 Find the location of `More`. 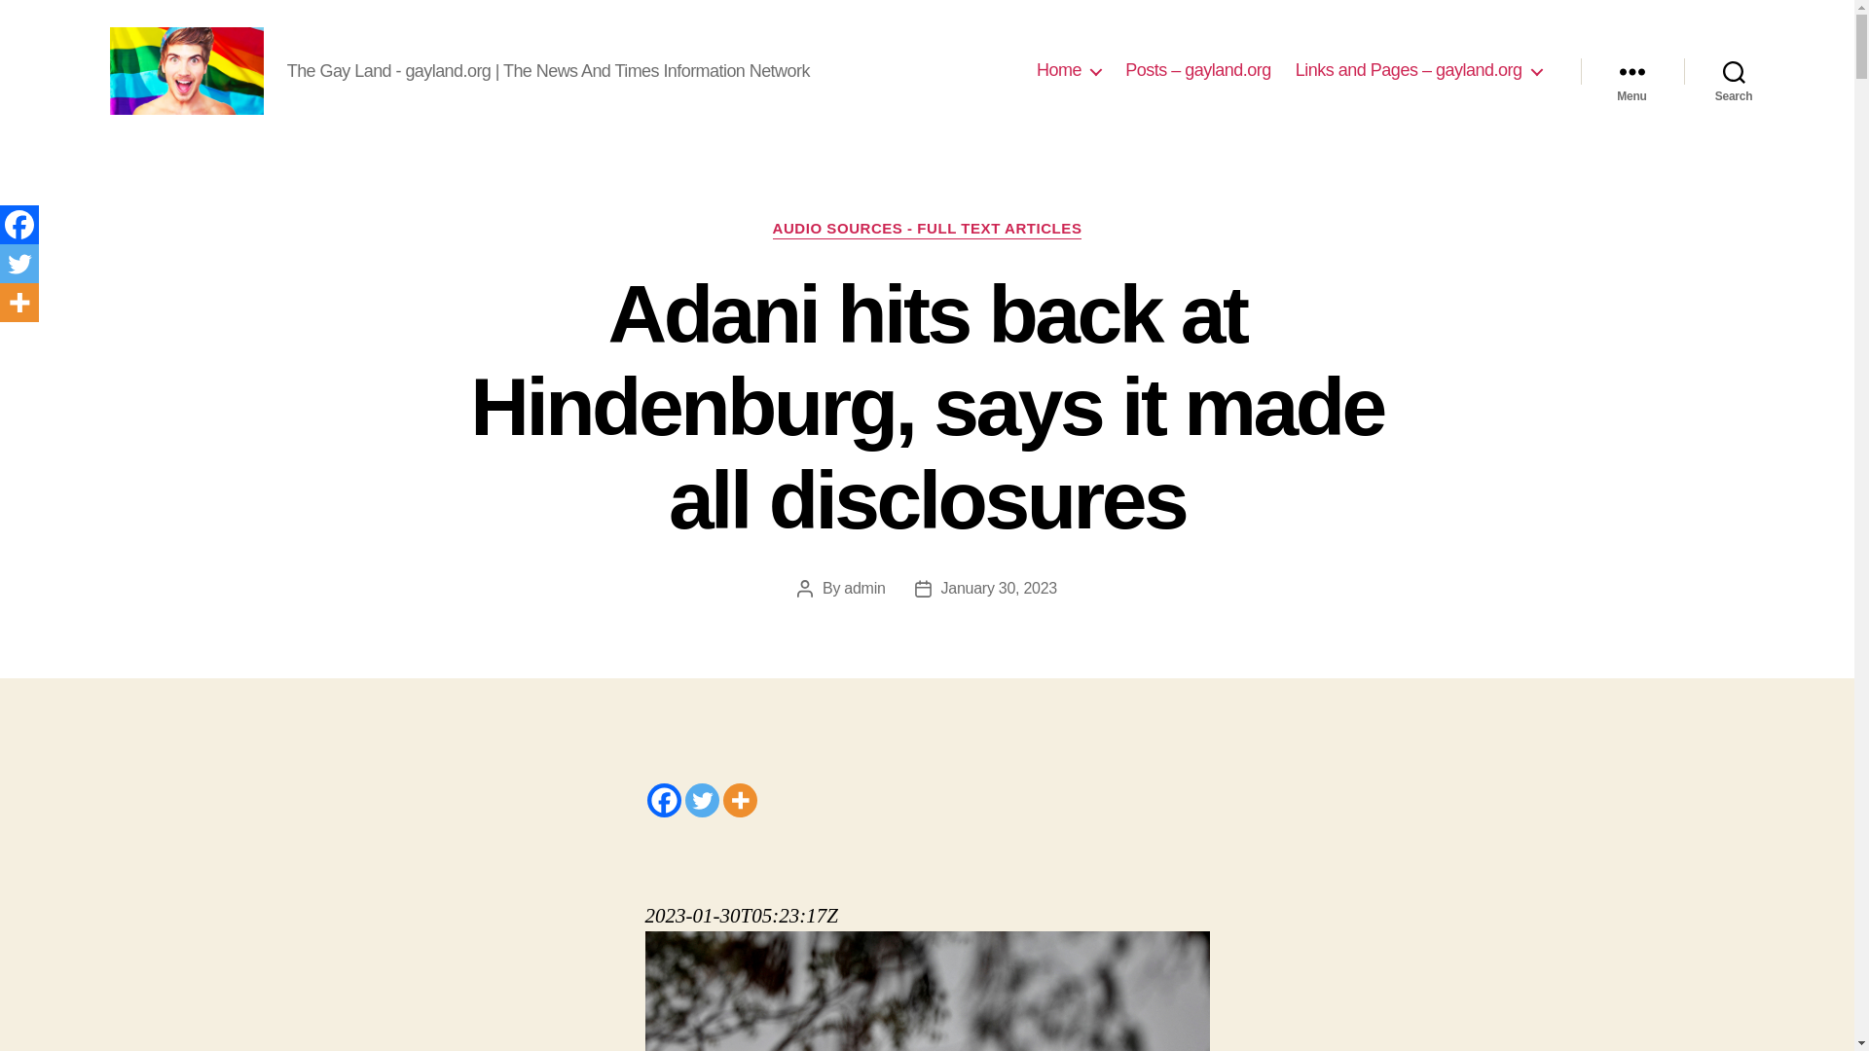

More is located at coordinates (19, 302).